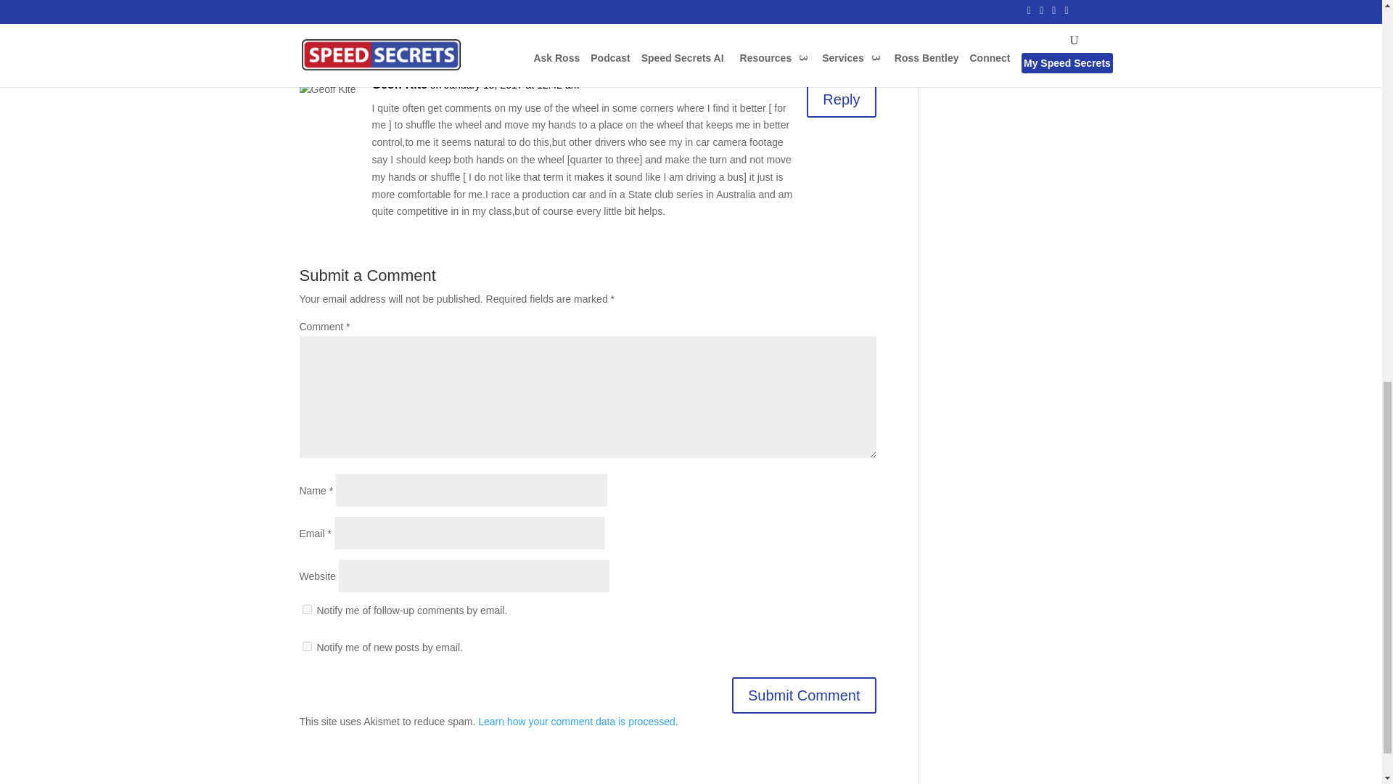  What do you see at coordinates (841, 99) in the screenshot?
I see `Reply` at bounding box center [841, 99].